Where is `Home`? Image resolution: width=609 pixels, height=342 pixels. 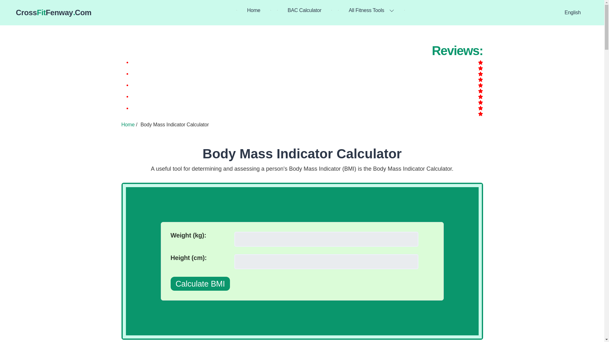 Home is located at coordinates (200, 284).